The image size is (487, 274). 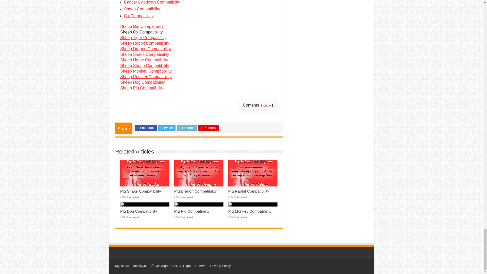 I want to click on Sheep Horse Compatibility, so click(x=144, y=60).